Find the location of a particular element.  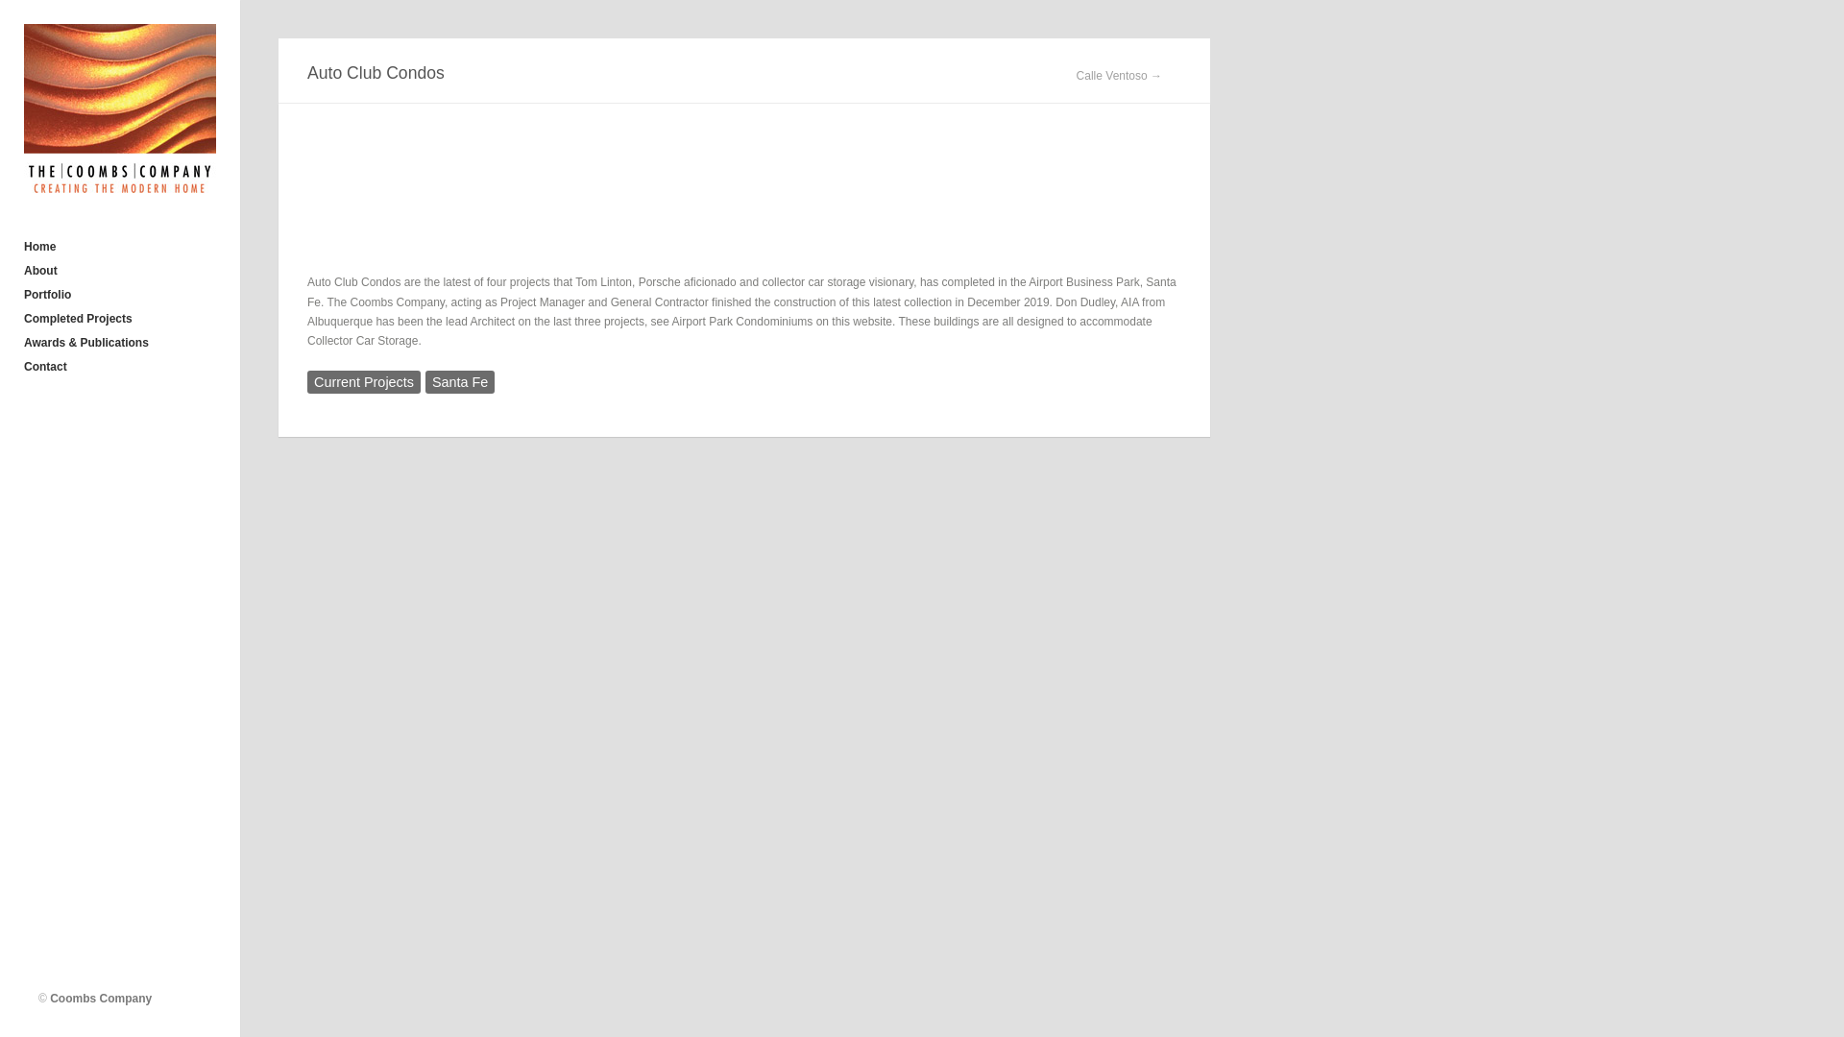

Contact is located at coordinates (115, 367).